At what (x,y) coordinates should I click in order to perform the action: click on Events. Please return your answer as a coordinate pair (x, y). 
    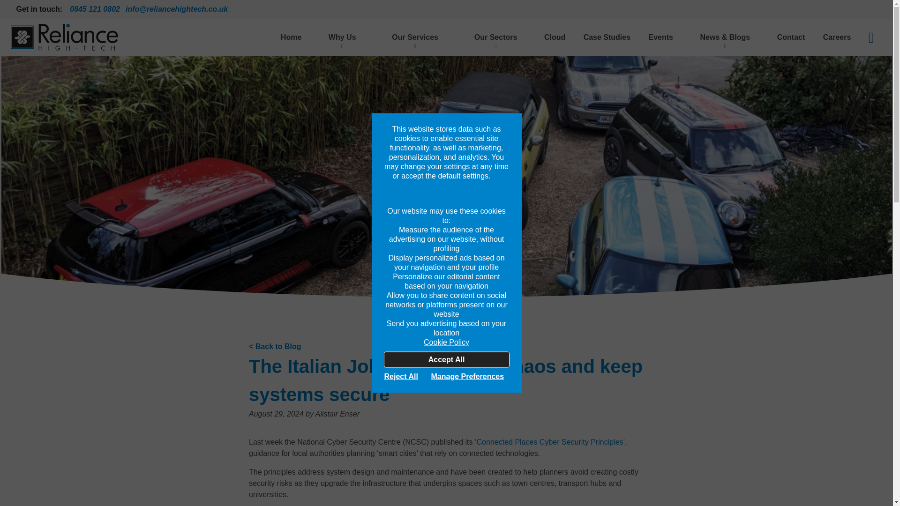
    Looking at the image, I should click on (660, 37).